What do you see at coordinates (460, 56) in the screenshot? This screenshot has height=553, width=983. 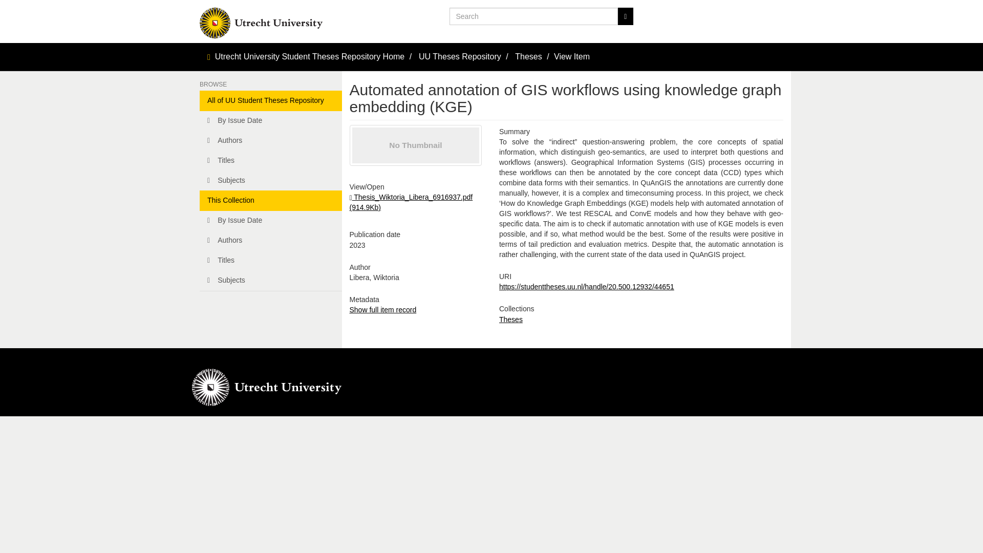 I see `UU Theses Repository` at bounding box center [460, 56].